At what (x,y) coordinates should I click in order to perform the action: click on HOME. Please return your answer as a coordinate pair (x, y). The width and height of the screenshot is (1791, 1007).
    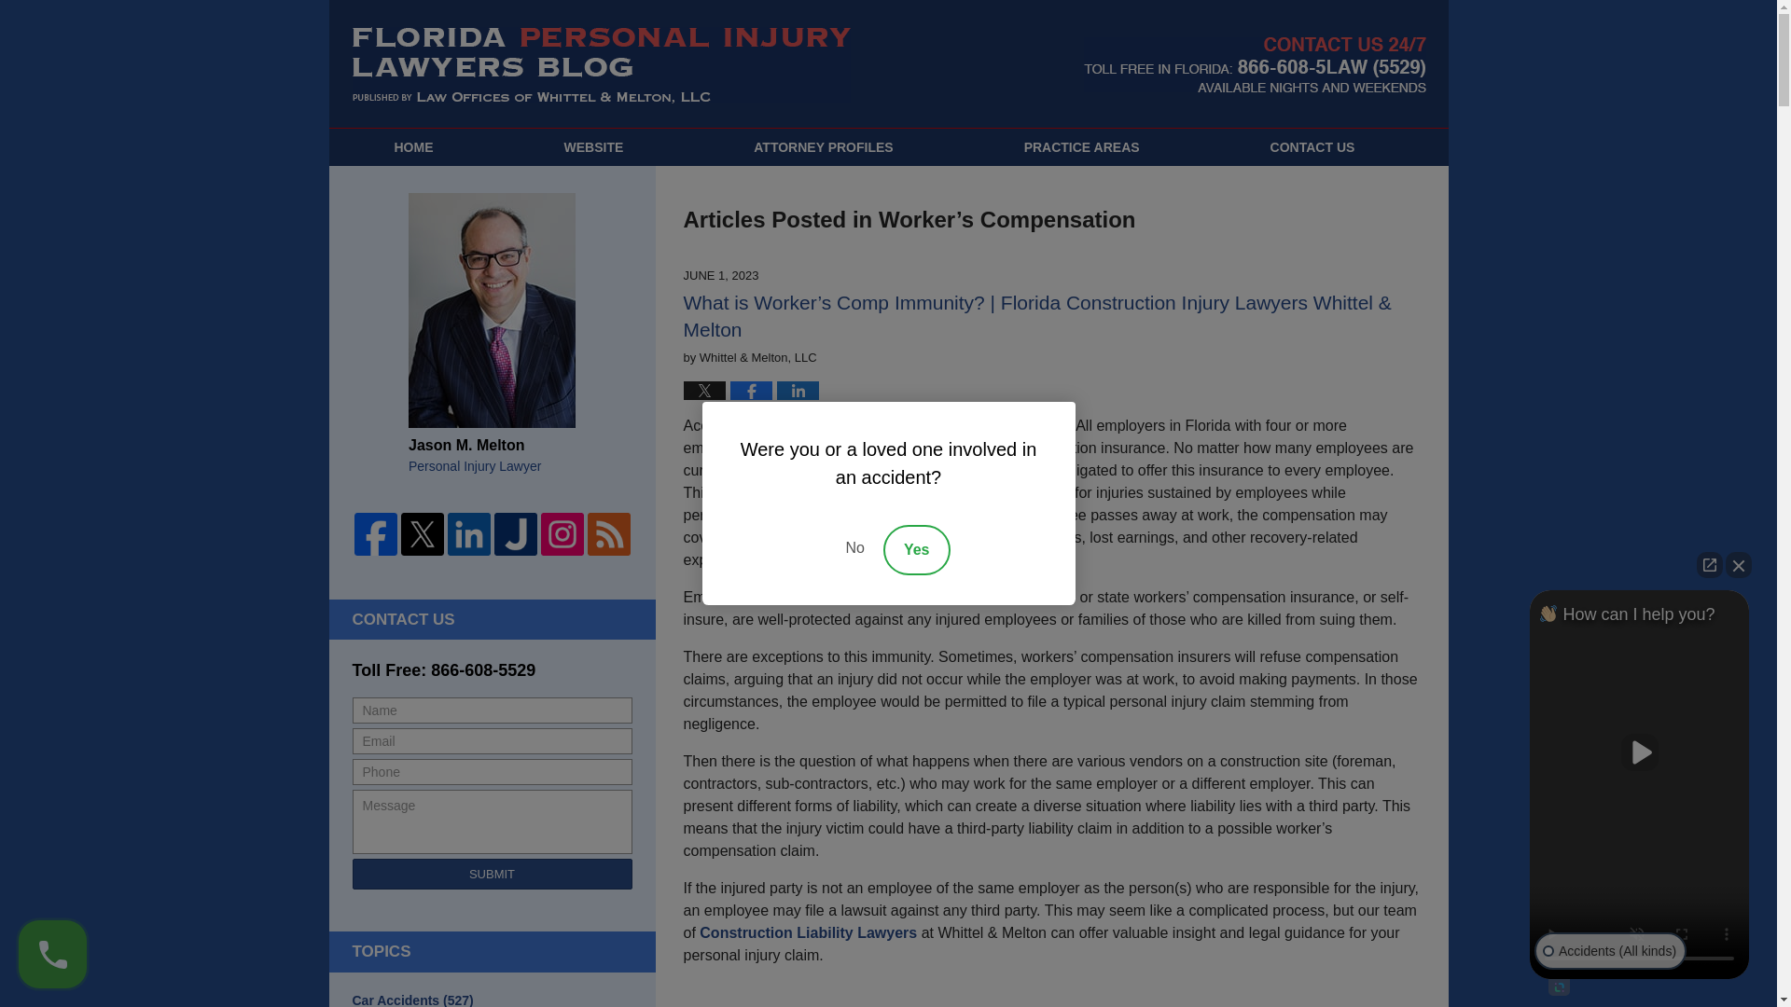
    Looking at the image, I should click on (412, 147).